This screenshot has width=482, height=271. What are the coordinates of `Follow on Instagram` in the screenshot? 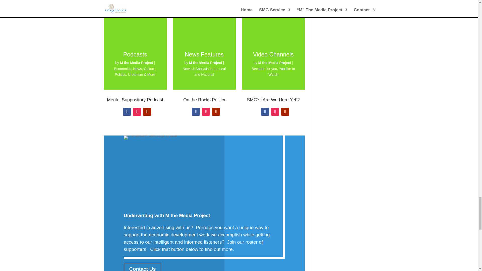 It's located at (137, 111).